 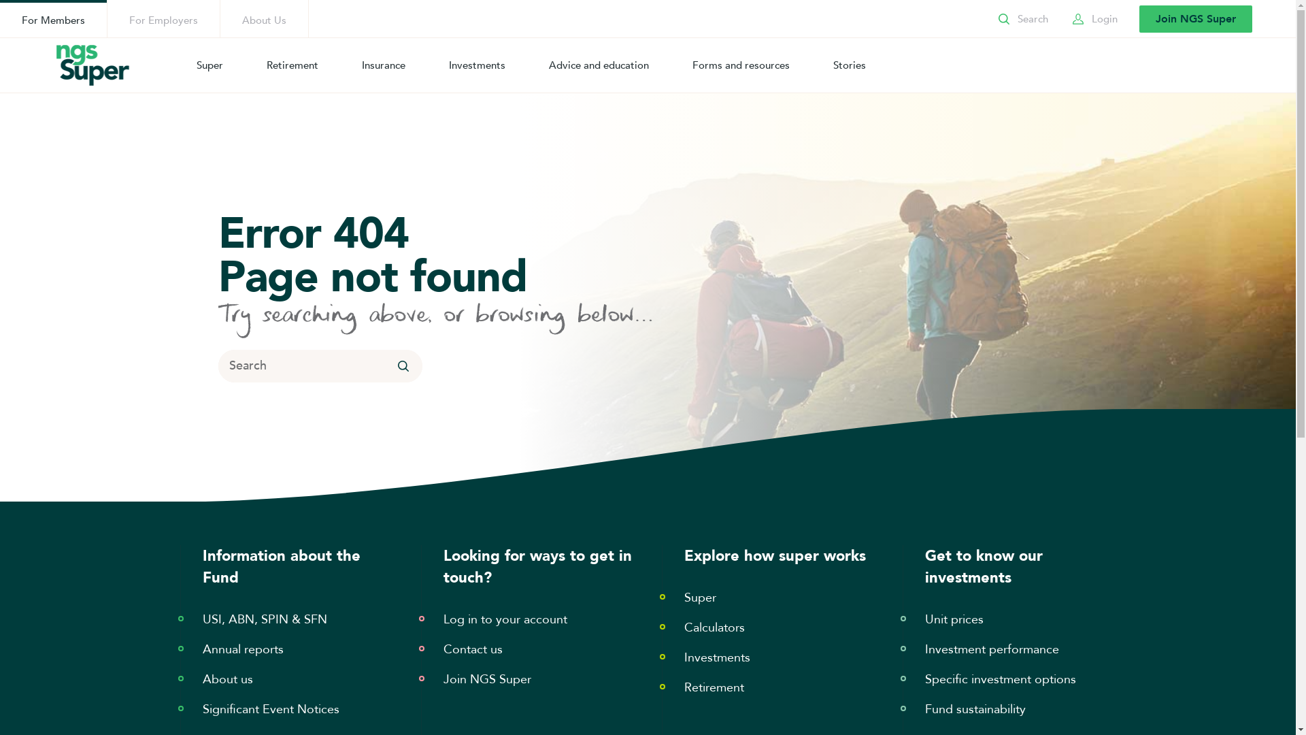 I want to click on Join NGS Super, so click(x=1196, y=19).